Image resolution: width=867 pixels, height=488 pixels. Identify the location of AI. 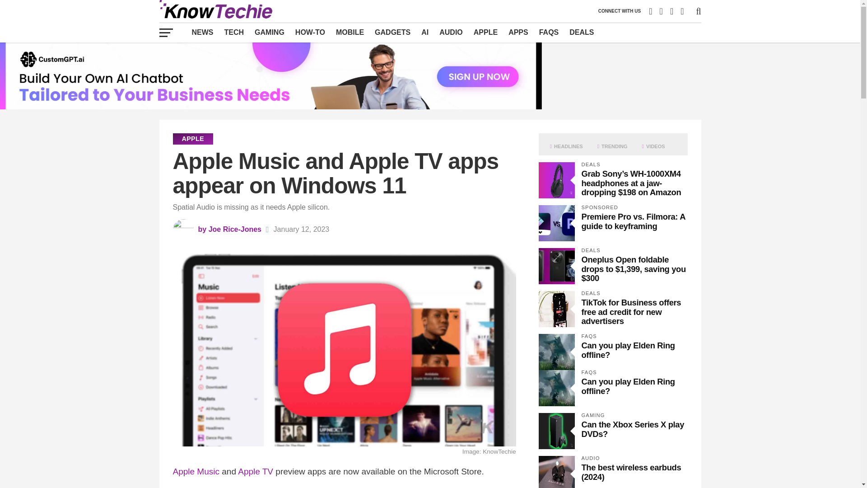
(425, 32).